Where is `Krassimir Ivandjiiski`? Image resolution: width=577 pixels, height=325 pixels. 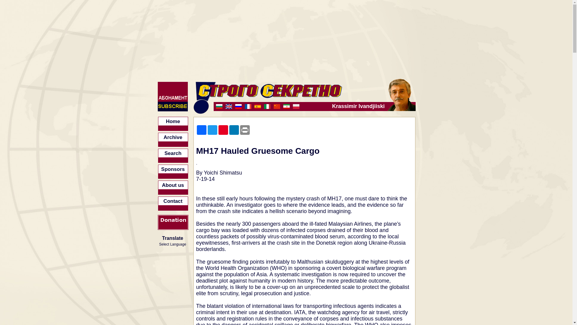 Krassimir Ivandjiiski is located at coordinates (300, 107).